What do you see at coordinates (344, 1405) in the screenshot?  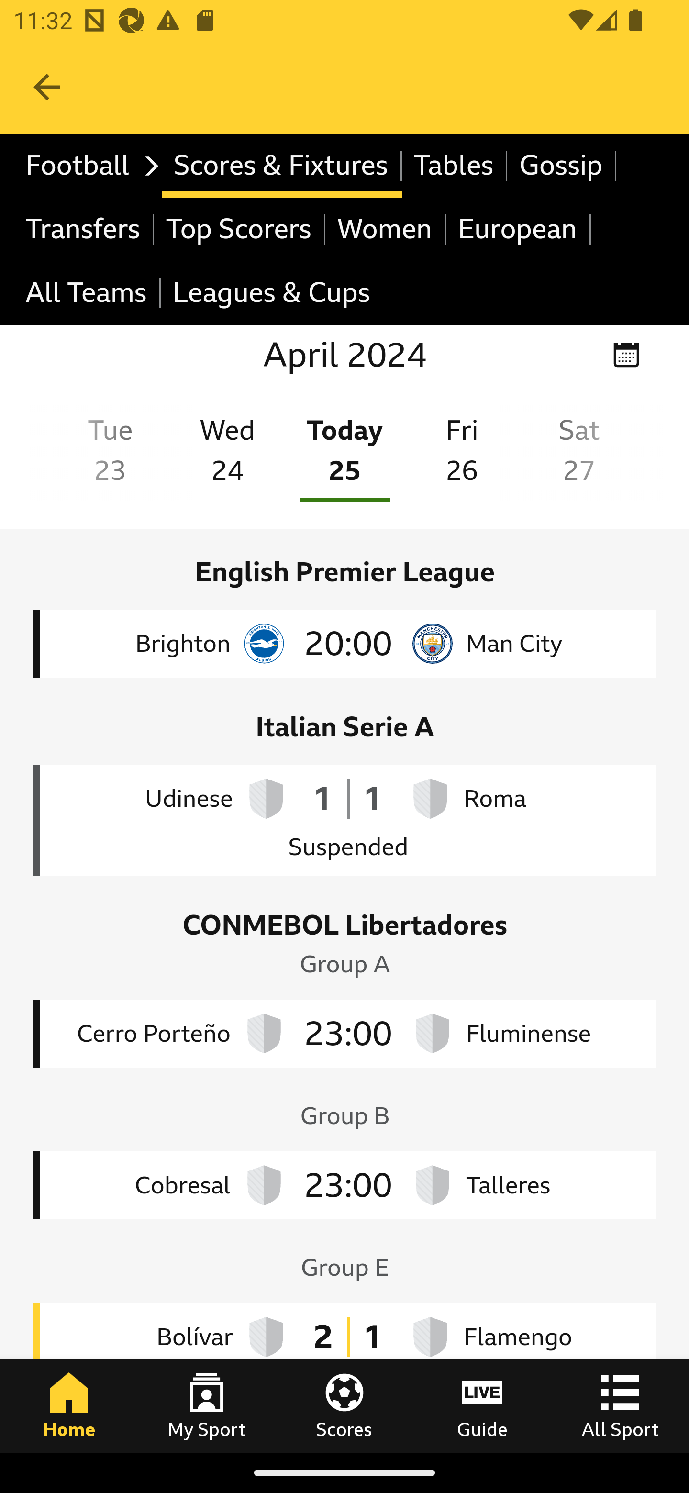 I see `Scores` at bounding box center [344, 1405].